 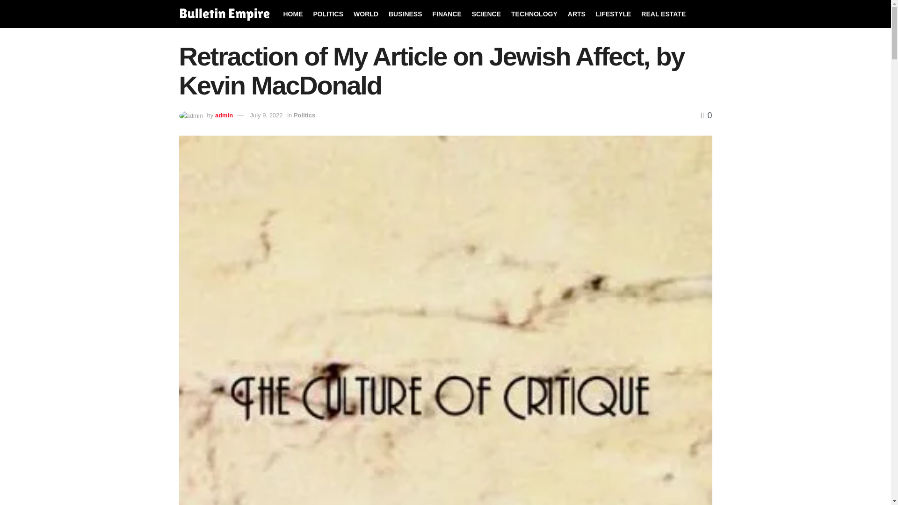 What do you see at coordinates (447, 14) in the screenshot?
I see `FINANCE` at bounding box center [447, 14].